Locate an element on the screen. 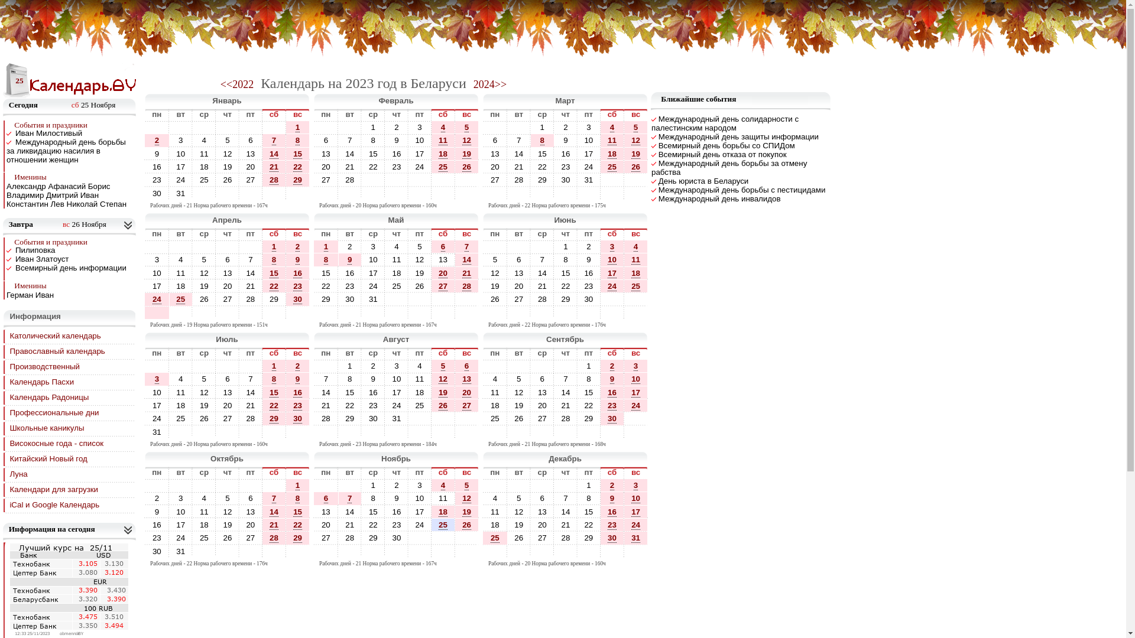  3 is located at coordinates (612, 247).